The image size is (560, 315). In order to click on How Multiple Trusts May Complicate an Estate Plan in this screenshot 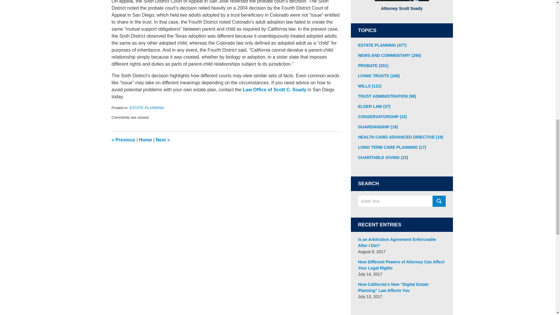, I will do `click(162, 140)`.